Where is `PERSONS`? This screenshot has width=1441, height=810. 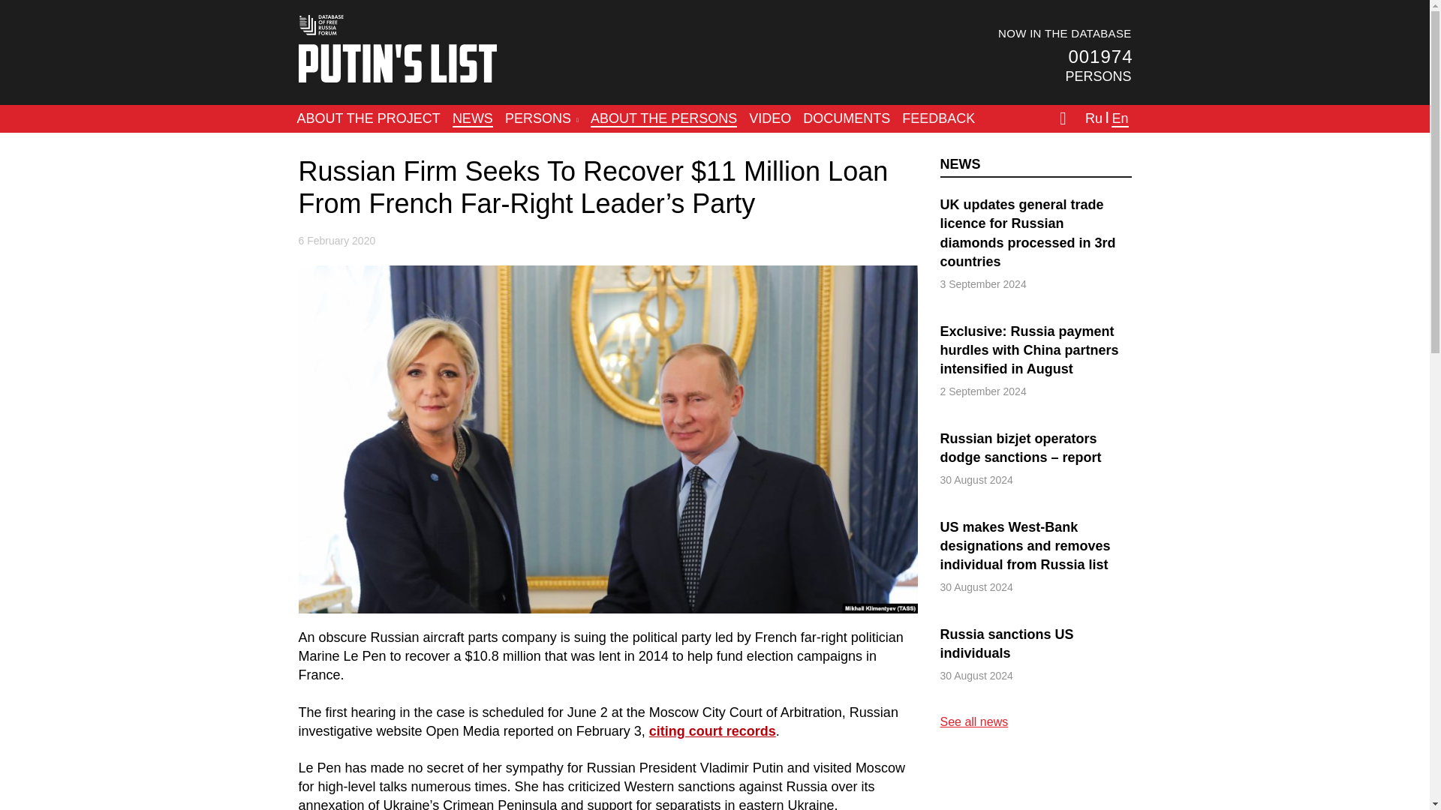
PERSONS is located at coordinates (542, 118).